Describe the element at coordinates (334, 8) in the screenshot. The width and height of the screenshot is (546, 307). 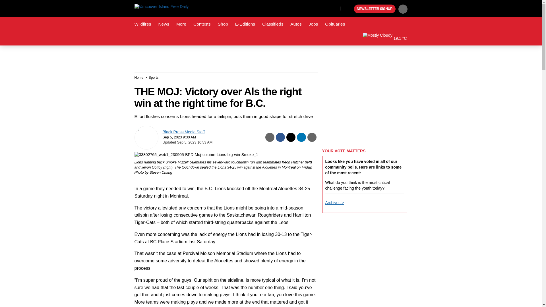
I see `Instagram` at that location.